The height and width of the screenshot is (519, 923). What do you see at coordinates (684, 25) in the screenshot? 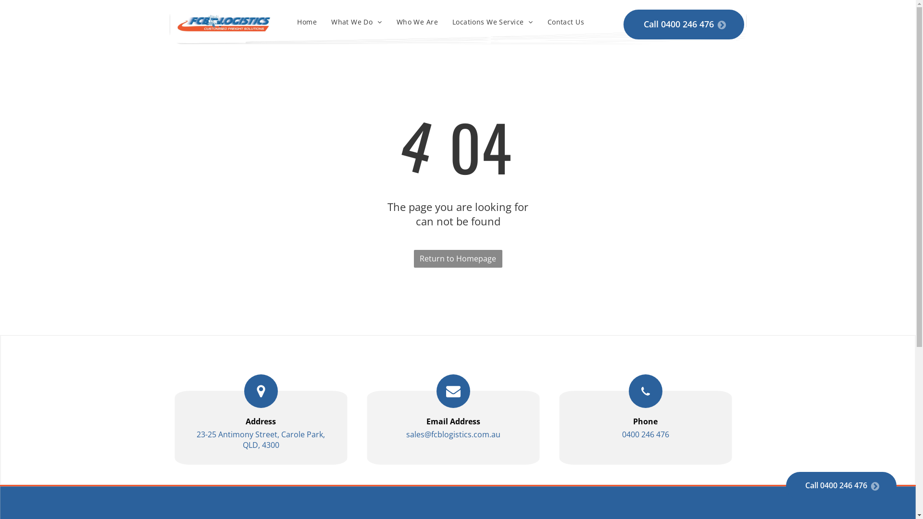
I see `Call 0400 246 476` at bounding box center [684, 25].